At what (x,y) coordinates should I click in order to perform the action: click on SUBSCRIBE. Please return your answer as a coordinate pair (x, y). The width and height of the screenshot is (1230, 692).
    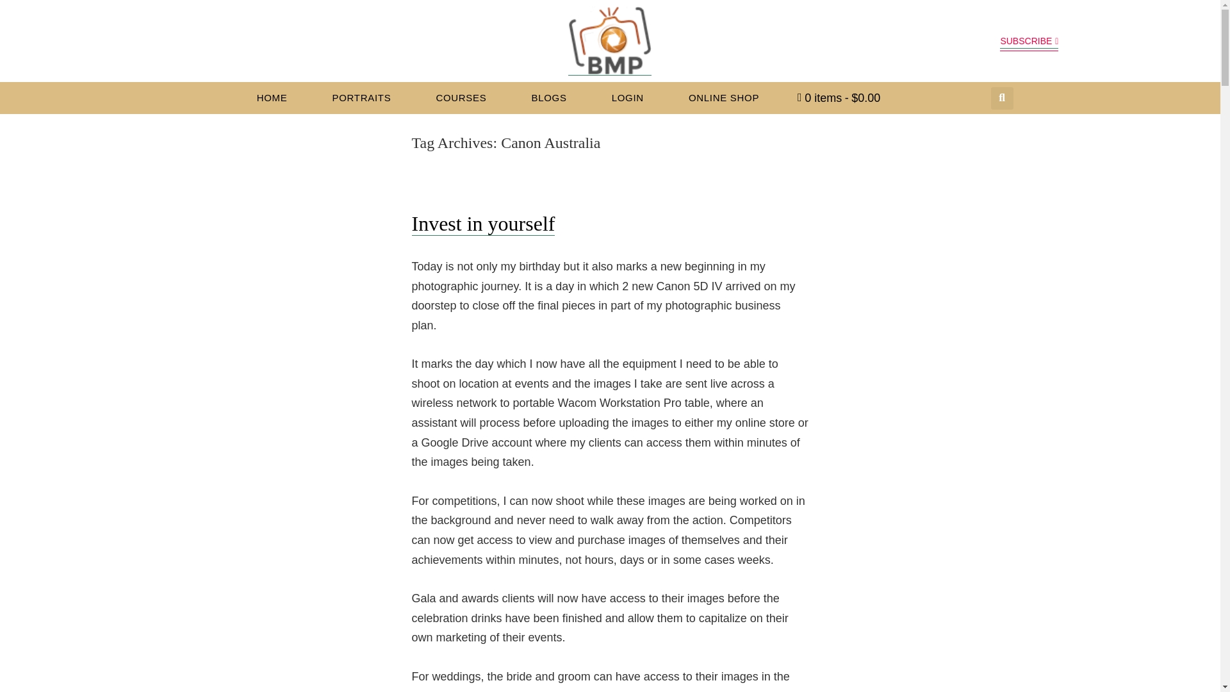
    Looking at the image, I should click on (1029, 42).